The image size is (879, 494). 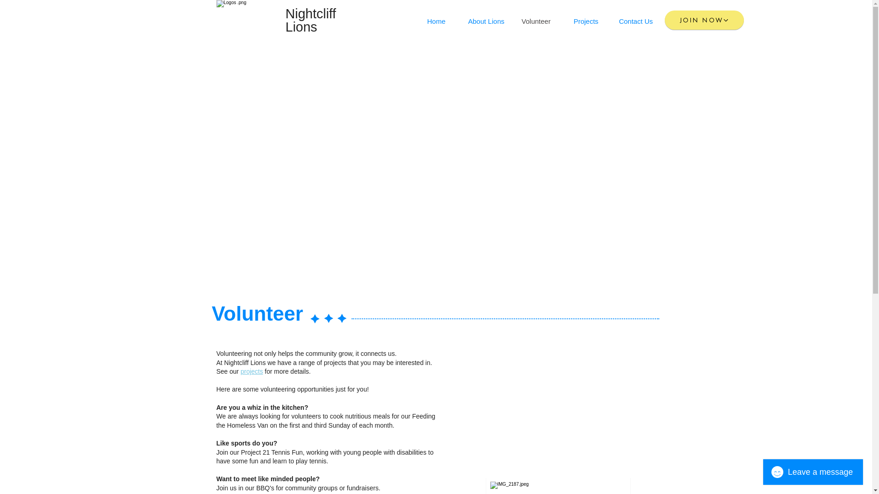 I want to click on Contact Us, so click(x=635, y=21).